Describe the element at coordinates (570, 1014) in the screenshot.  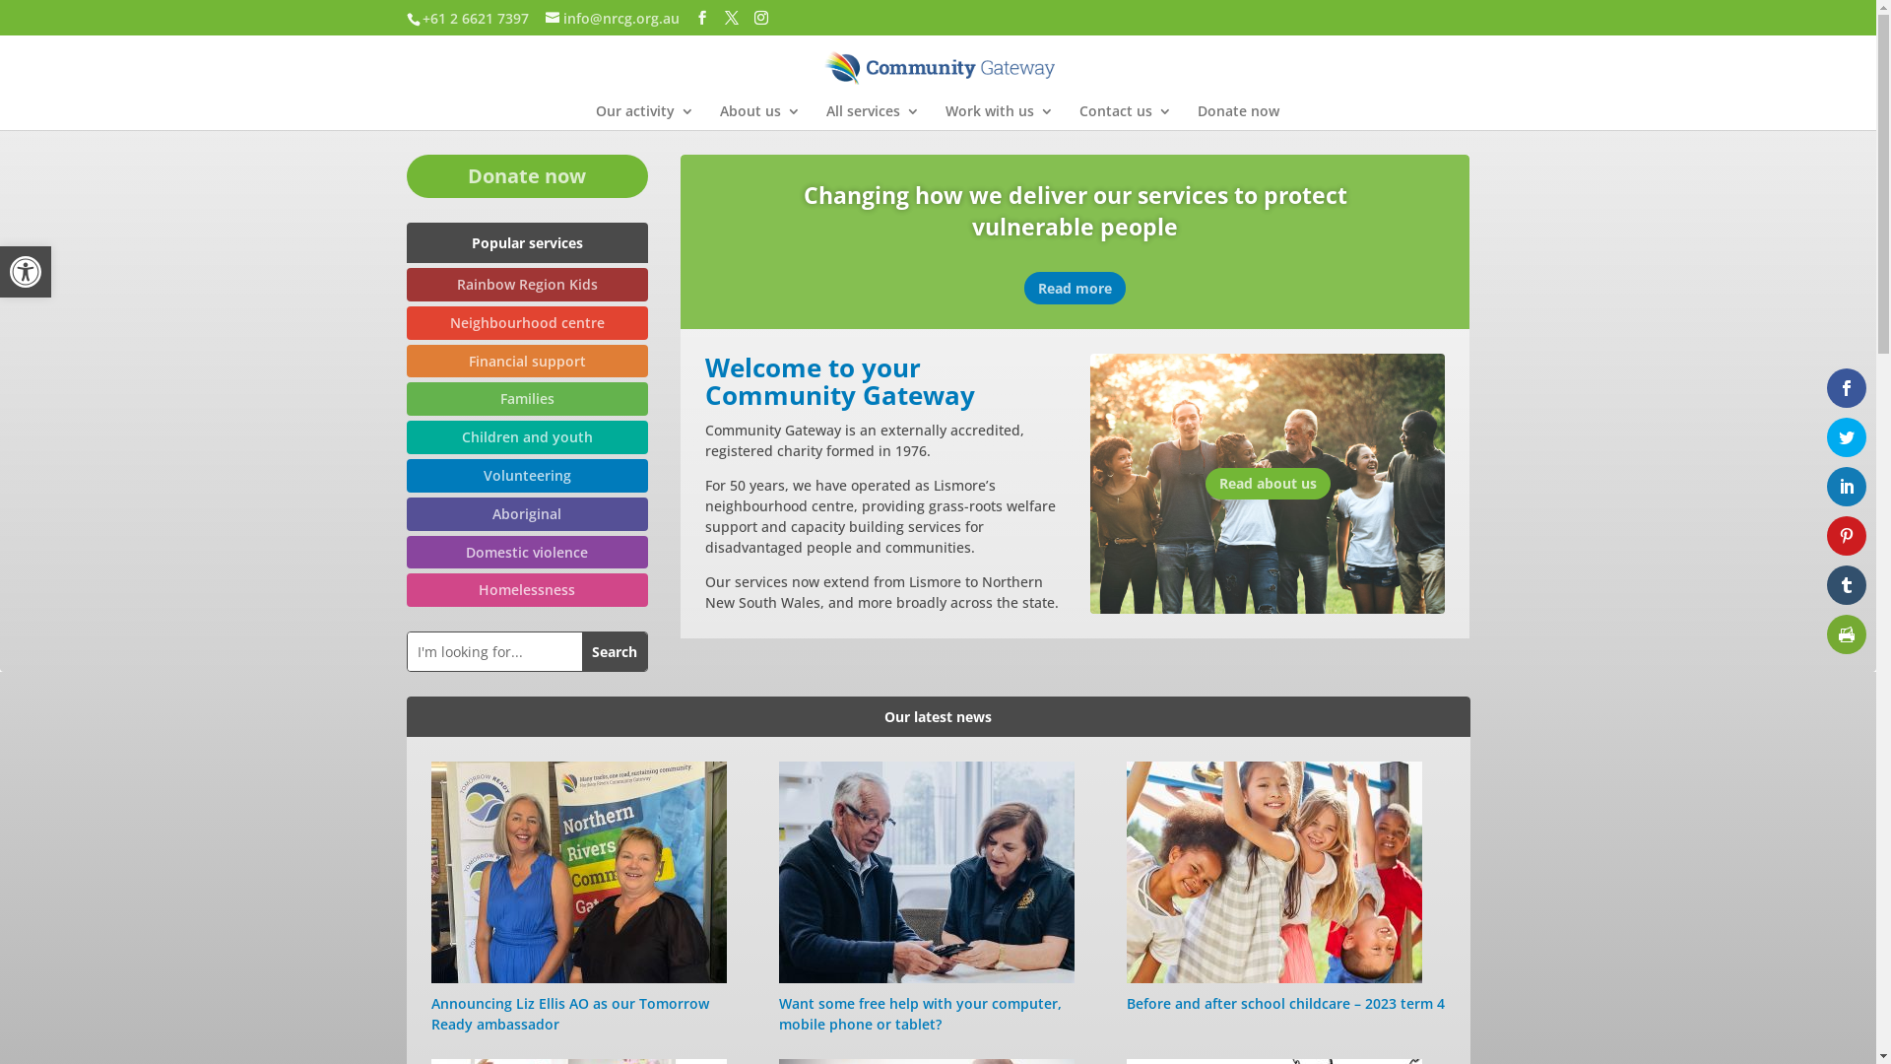
I see `Announcing Liz Ellis AO as our Tomorrow Ready ambassador` at that location.